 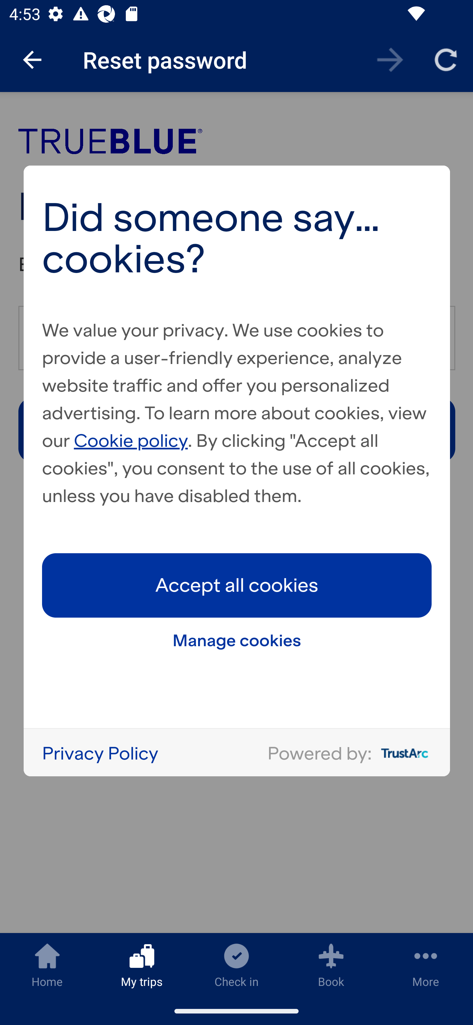 What do you see at coordinates (402, 753) in the screenshot?
I see `Company logo for TrustArc` at bounding box center [402, 753].